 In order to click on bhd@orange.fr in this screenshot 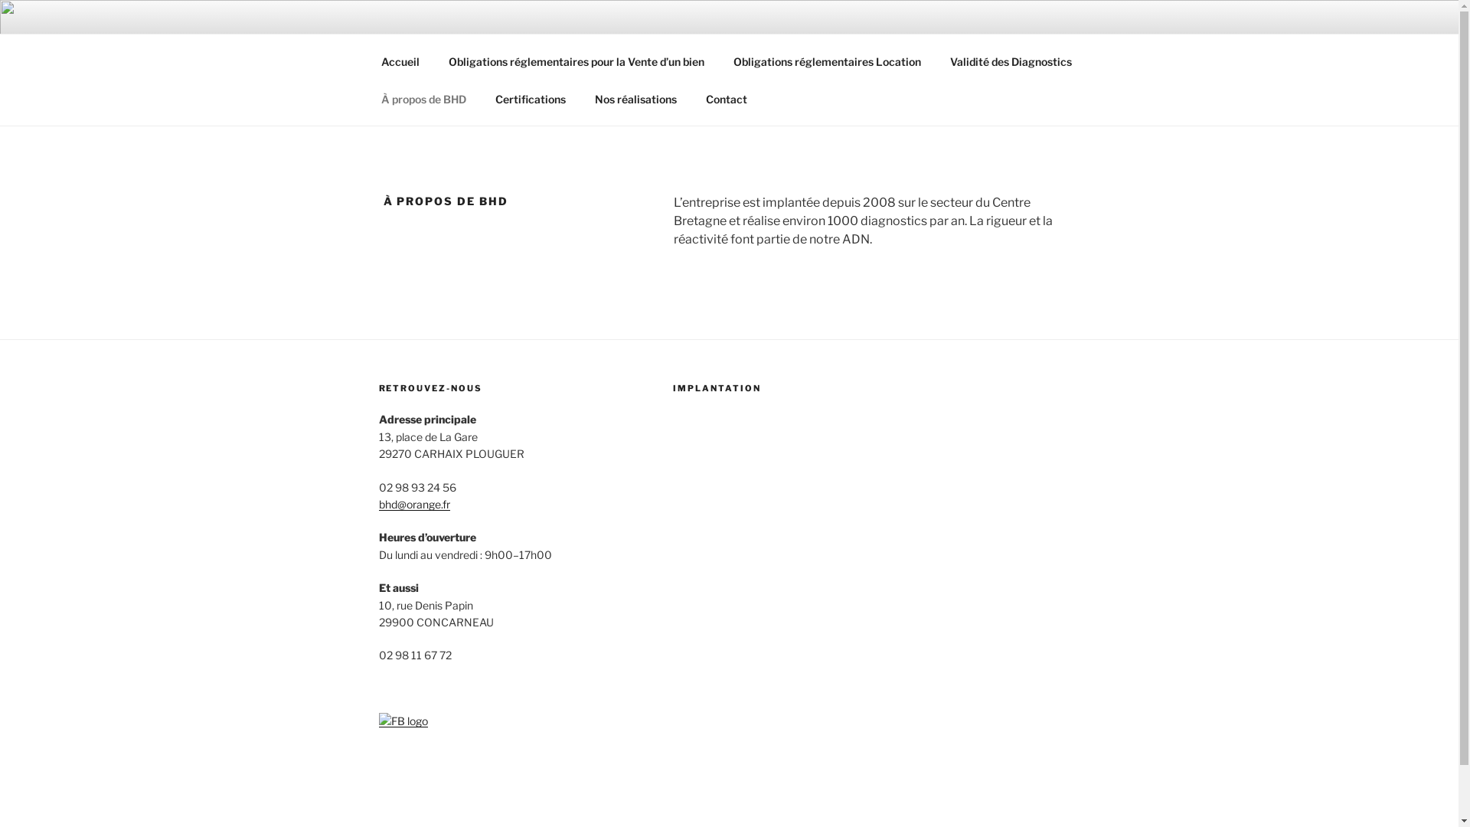, I will do `click(413, 504)`.